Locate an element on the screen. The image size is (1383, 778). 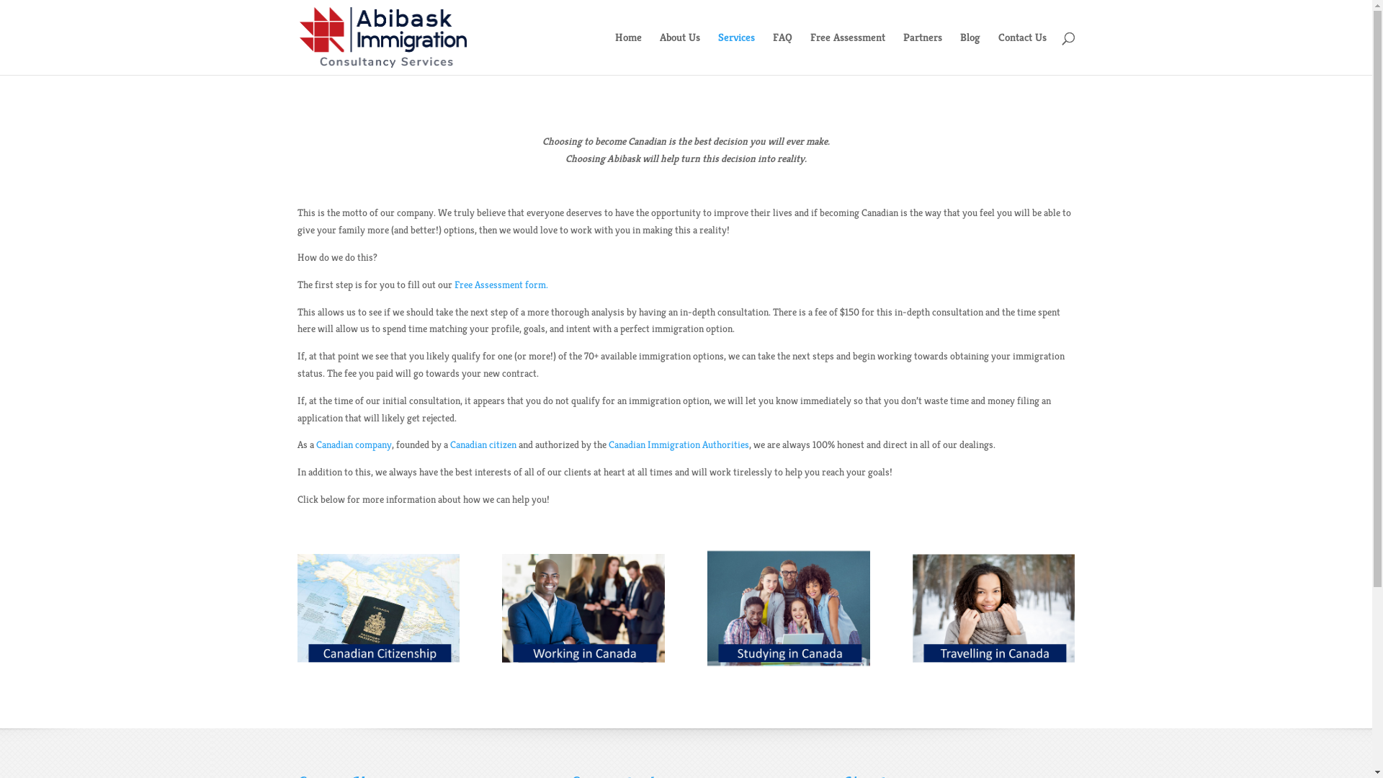
Free Assessment is located at coordinates (847, 53).